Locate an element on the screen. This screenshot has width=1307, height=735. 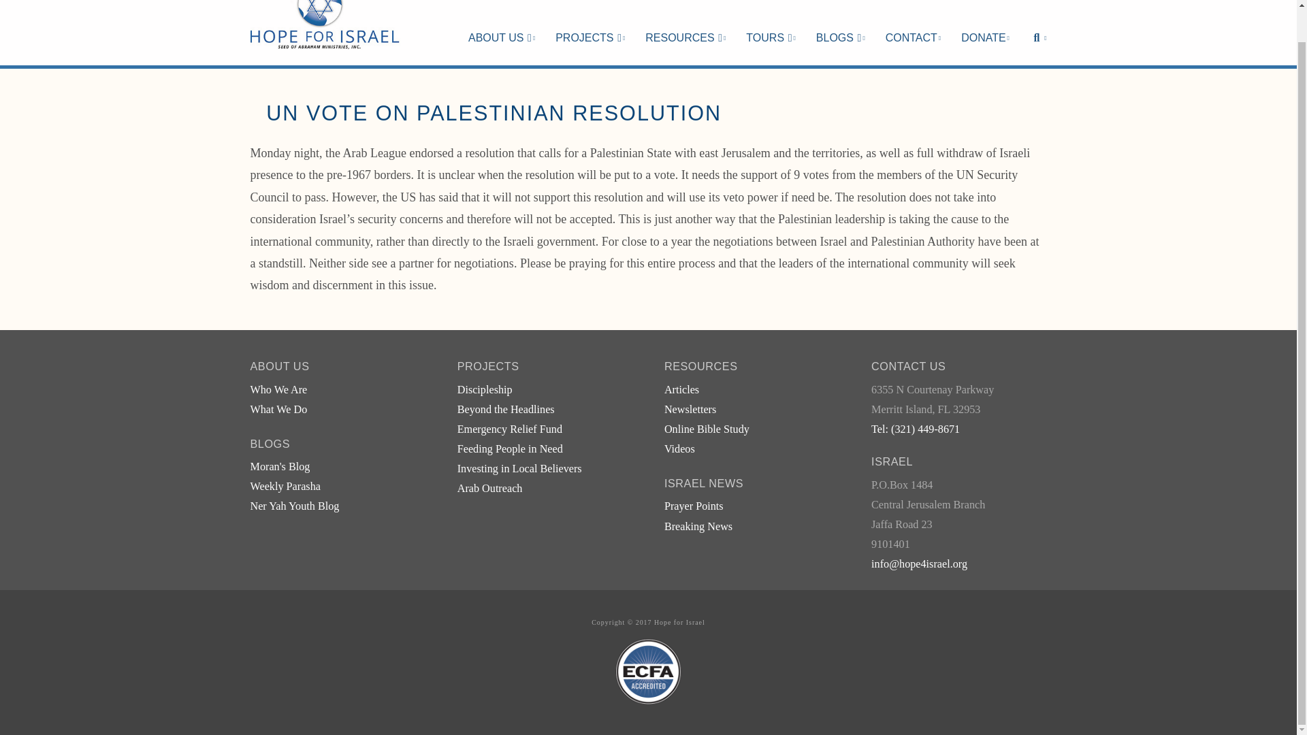
TOURS is located at coordinates (770, 24).